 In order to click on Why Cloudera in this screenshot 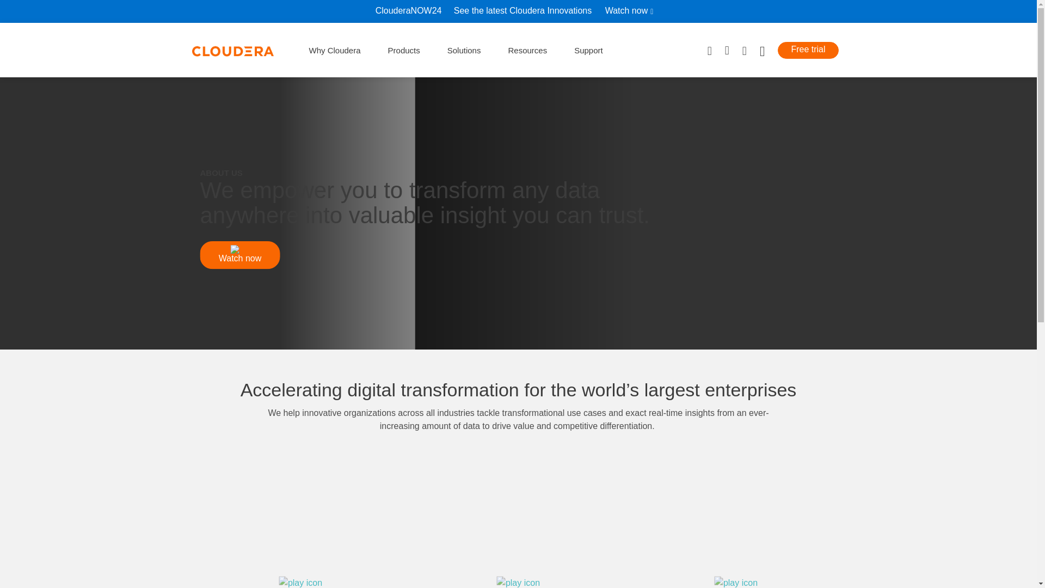, I will do `click(335, 50)`.